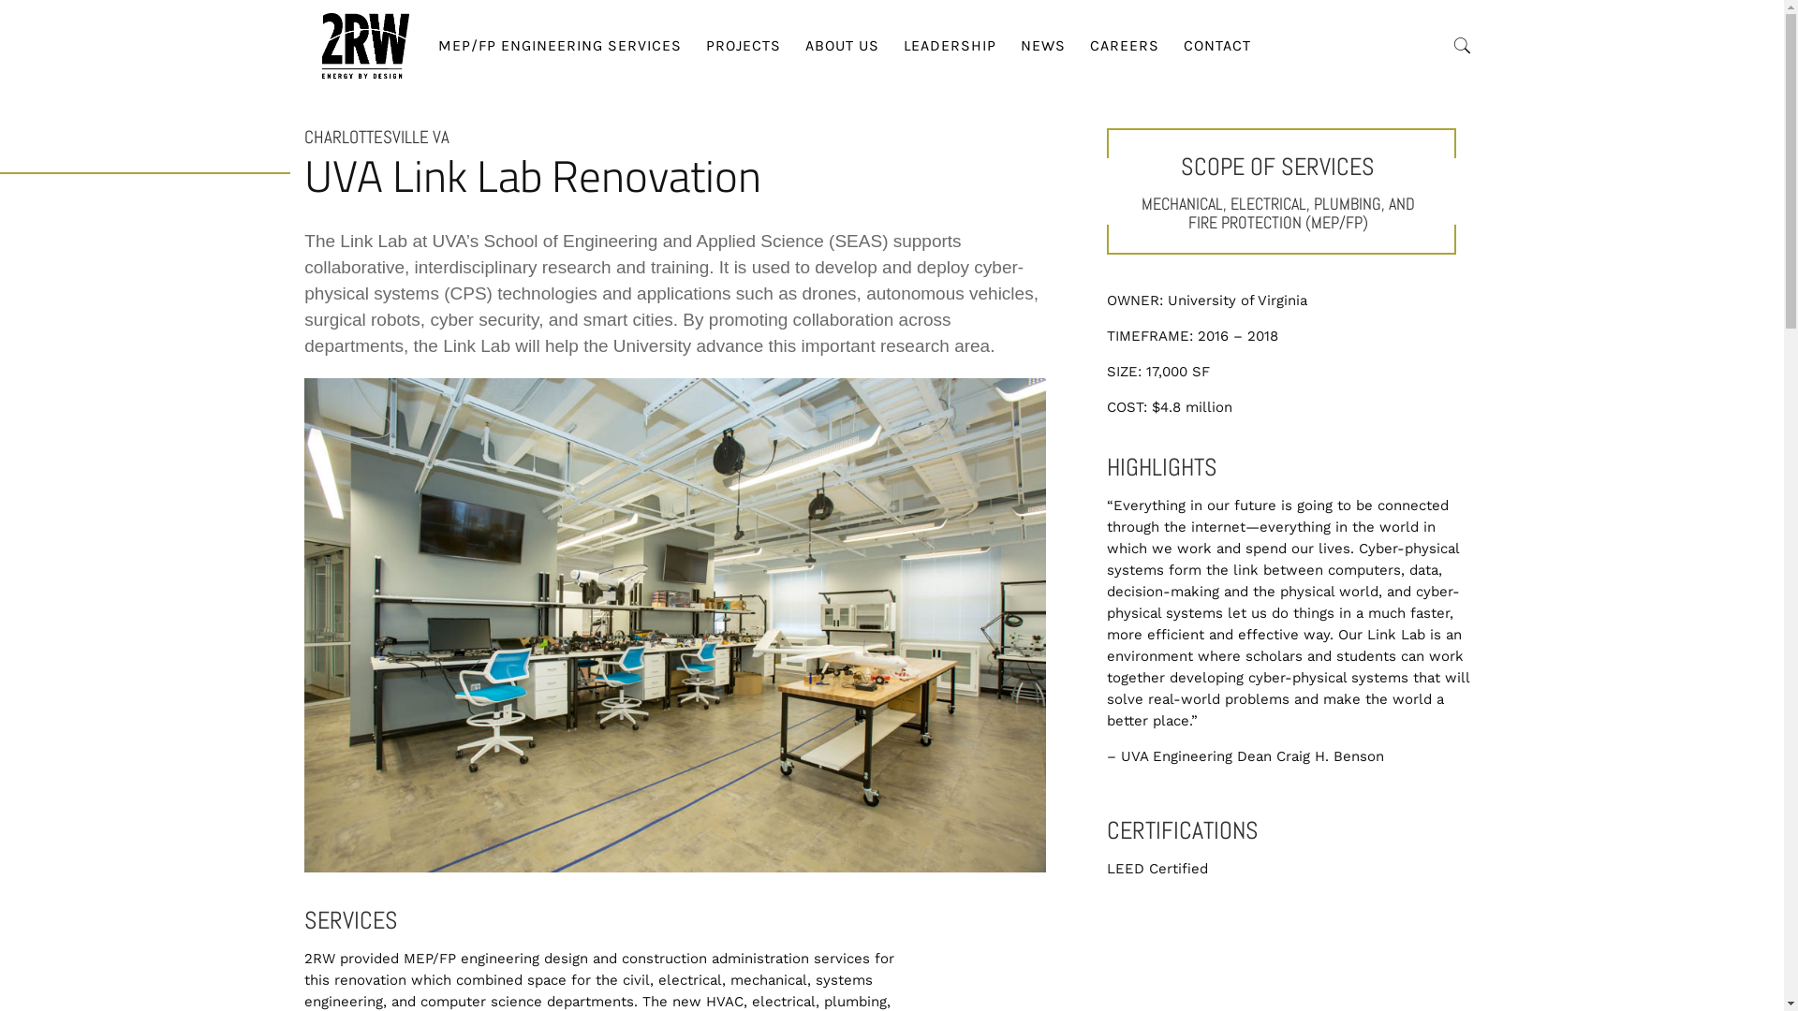  Describe the element at coordinates (1043, 45) in the screenshot. I see `NEWS` at that location.